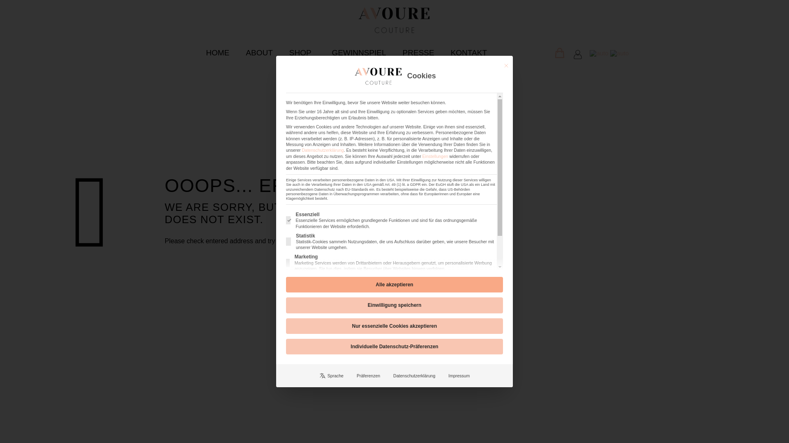  I want to click on GEWINNSPIEL, so click(359, 53).